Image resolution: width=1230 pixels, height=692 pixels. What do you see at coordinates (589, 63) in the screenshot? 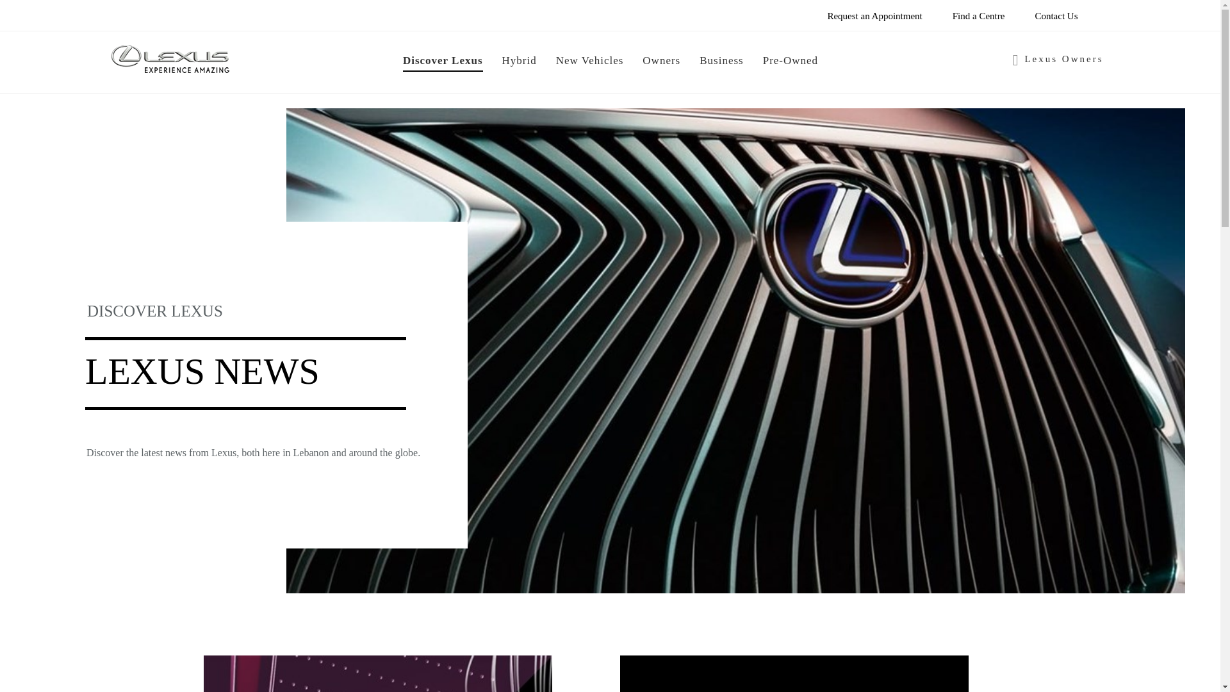
I see `New Vehicles` at bounding box center [589, 63].